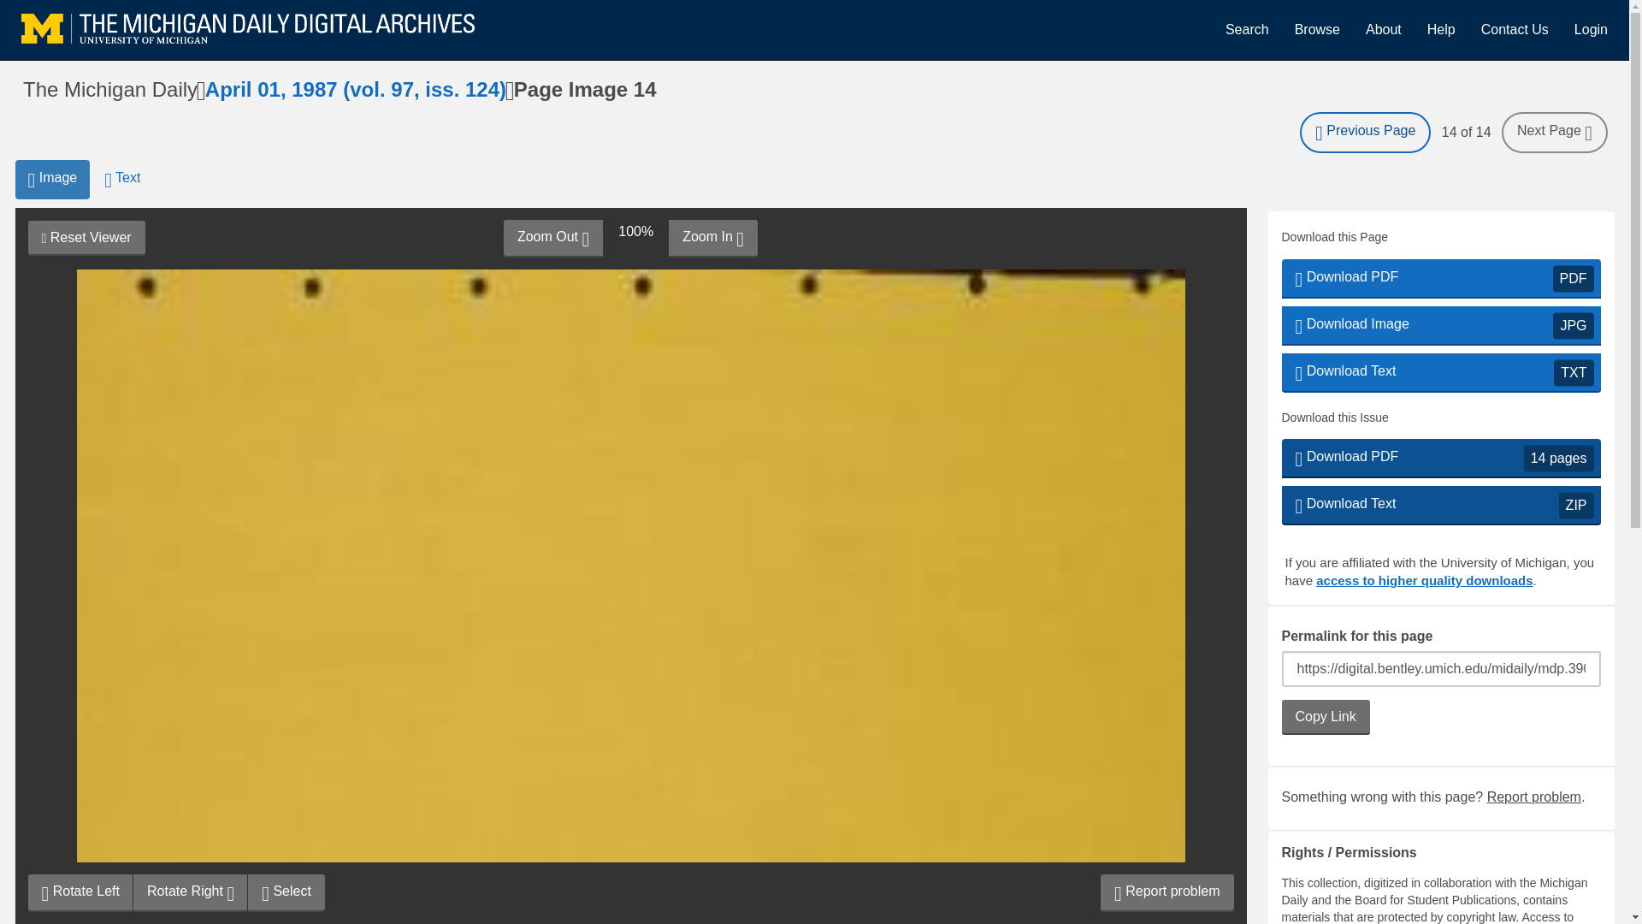  Describe the element at coordinates (1440, 373) in the screenshot. I see `Report problem` at that location.